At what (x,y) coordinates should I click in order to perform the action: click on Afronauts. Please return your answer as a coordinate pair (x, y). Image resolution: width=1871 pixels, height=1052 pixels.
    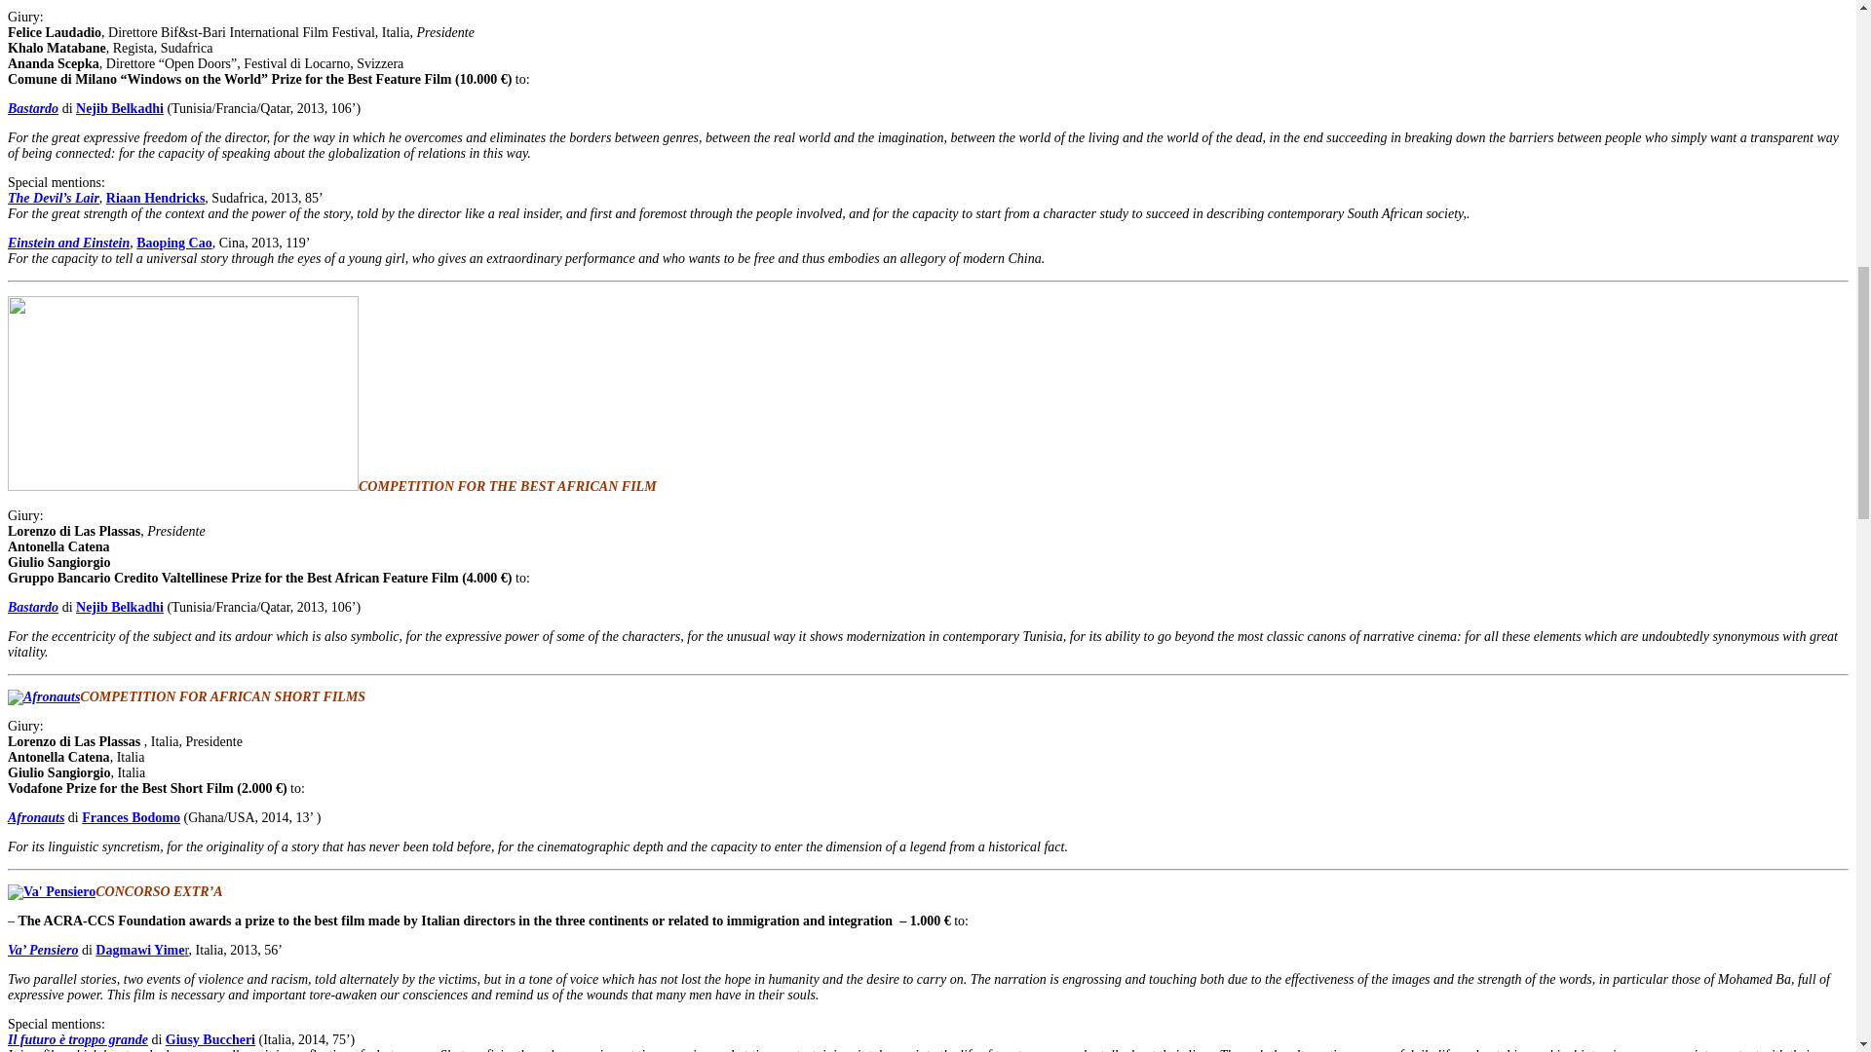
    Looking at the image, I should click on (35, 816).